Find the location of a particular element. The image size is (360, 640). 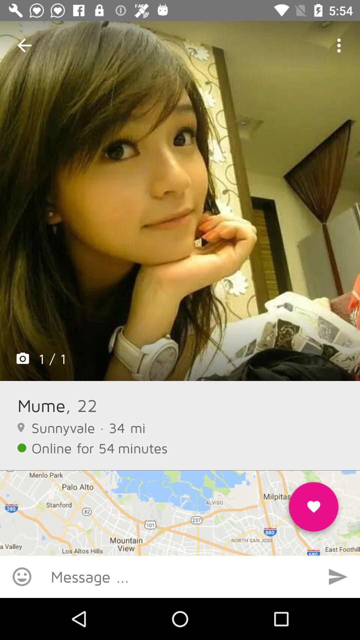

add emoji is located at coordinates (22, 577).